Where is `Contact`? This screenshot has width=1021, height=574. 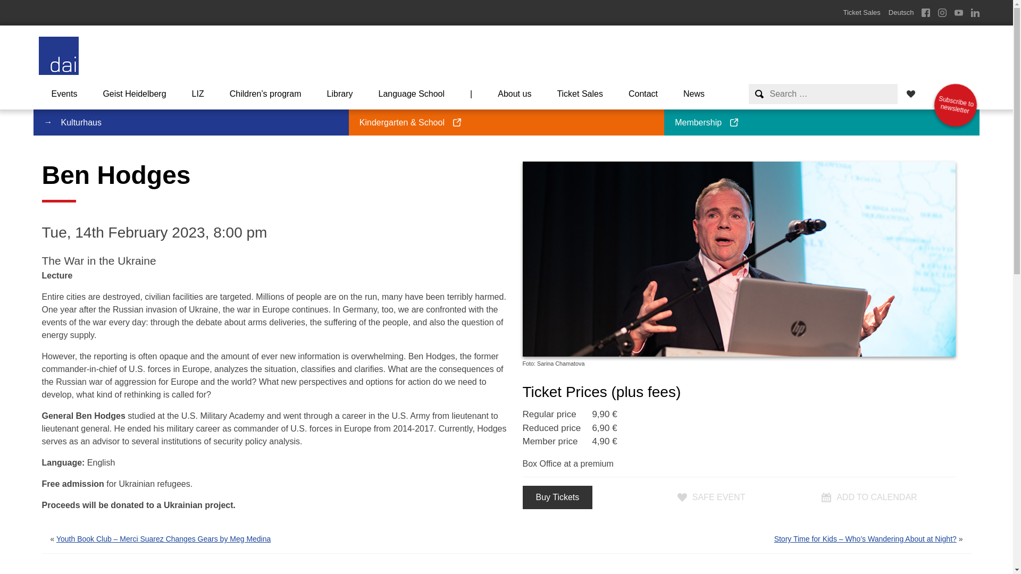
Contact is located at coordinates (951, 102).